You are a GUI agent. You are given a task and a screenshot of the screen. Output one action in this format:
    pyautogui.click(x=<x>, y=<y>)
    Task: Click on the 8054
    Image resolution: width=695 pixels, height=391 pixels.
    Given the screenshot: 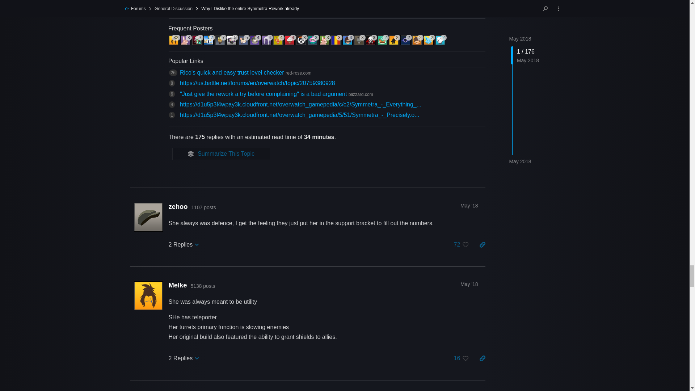 What is the action you would take?
    pyautogui.click(x=269, y=3)
    